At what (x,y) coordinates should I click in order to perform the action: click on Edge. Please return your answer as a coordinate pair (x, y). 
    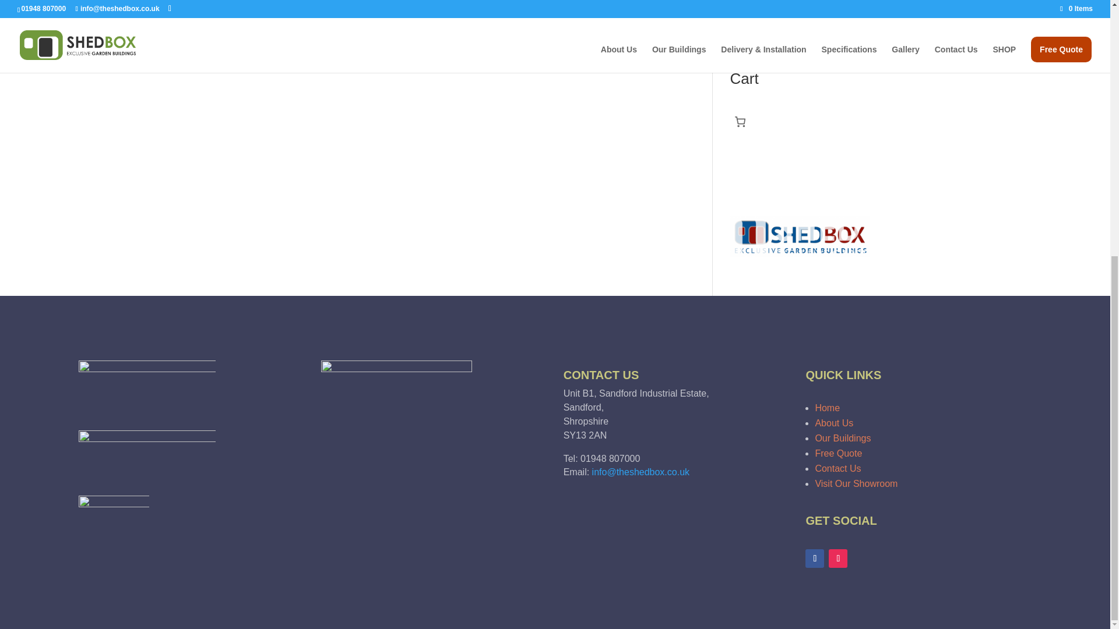
    Looking at the image, I should click on (739, 15).